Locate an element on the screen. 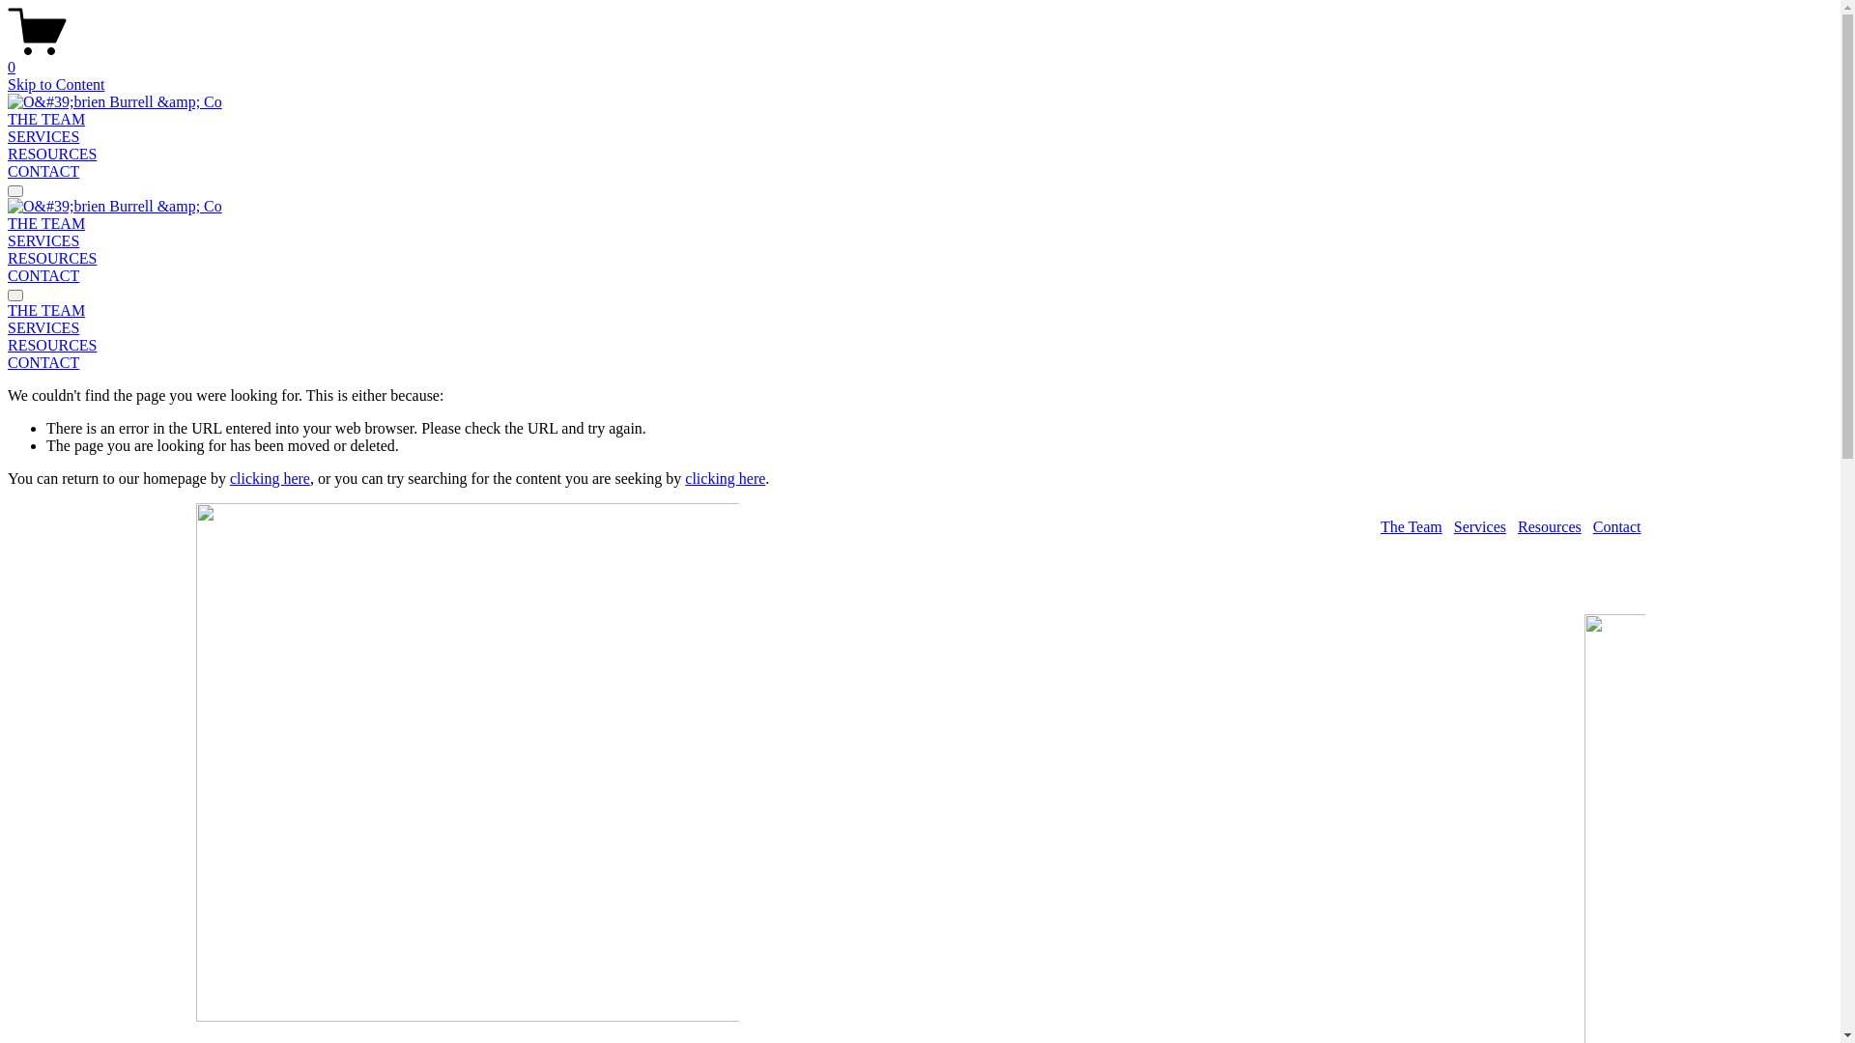  THE TEAM is located at coordinates (46, 224).